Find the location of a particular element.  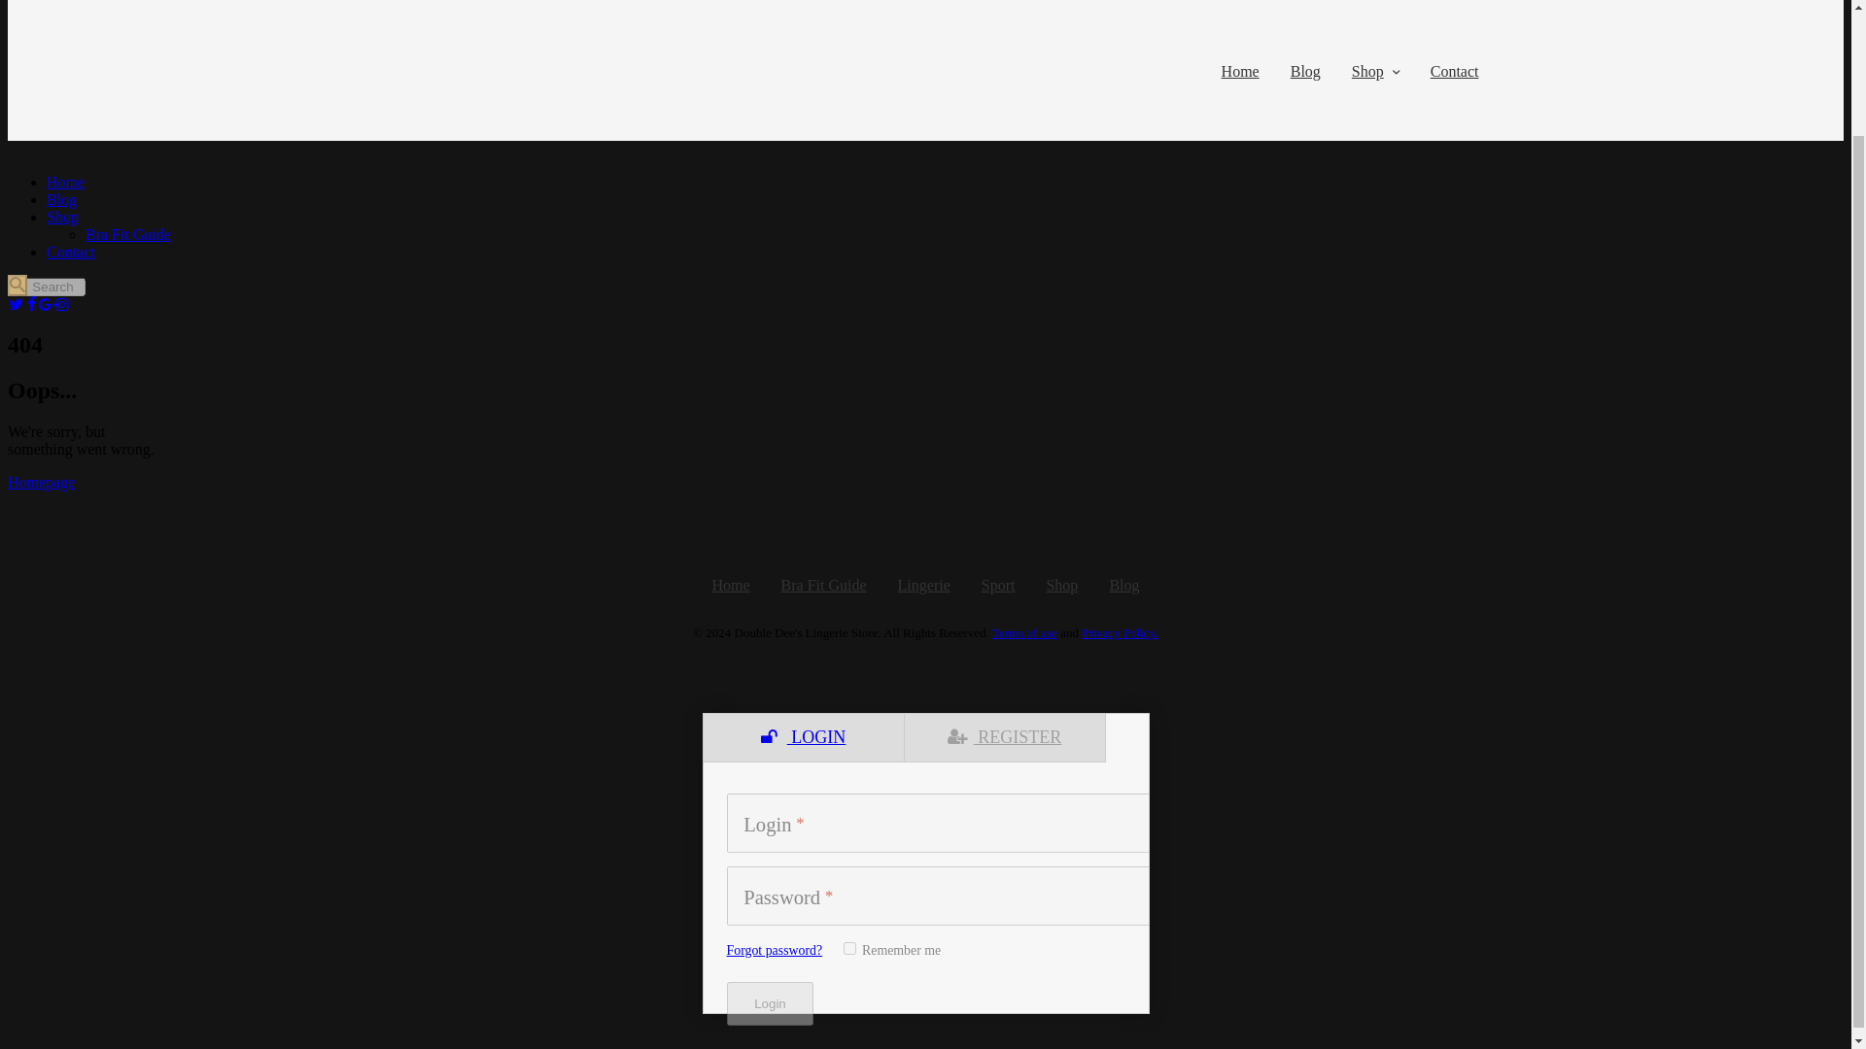

Forgot password? is located at coordinates (775, 950).